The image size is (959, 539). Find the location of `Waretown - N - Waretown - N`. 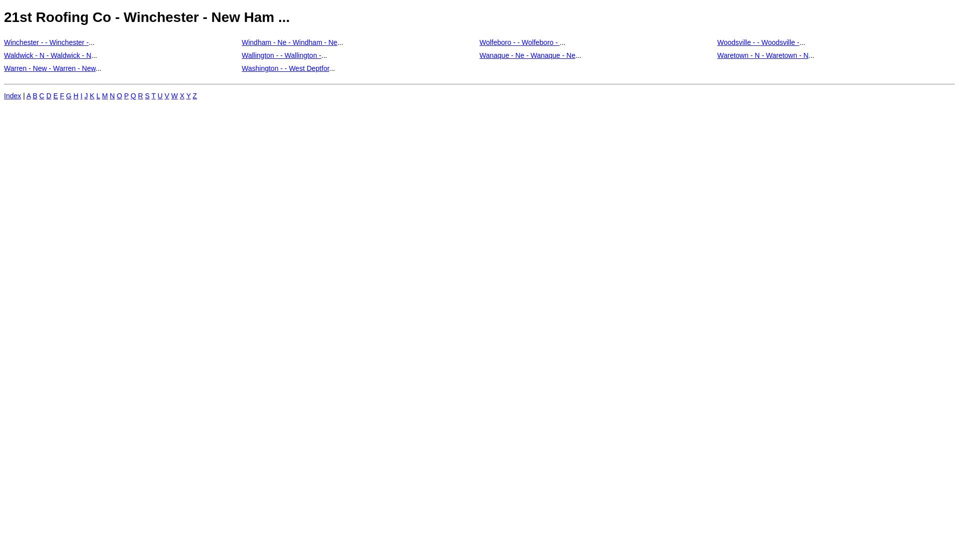

Waretown - N - Waretown - N is located at coordinates (763, 55).